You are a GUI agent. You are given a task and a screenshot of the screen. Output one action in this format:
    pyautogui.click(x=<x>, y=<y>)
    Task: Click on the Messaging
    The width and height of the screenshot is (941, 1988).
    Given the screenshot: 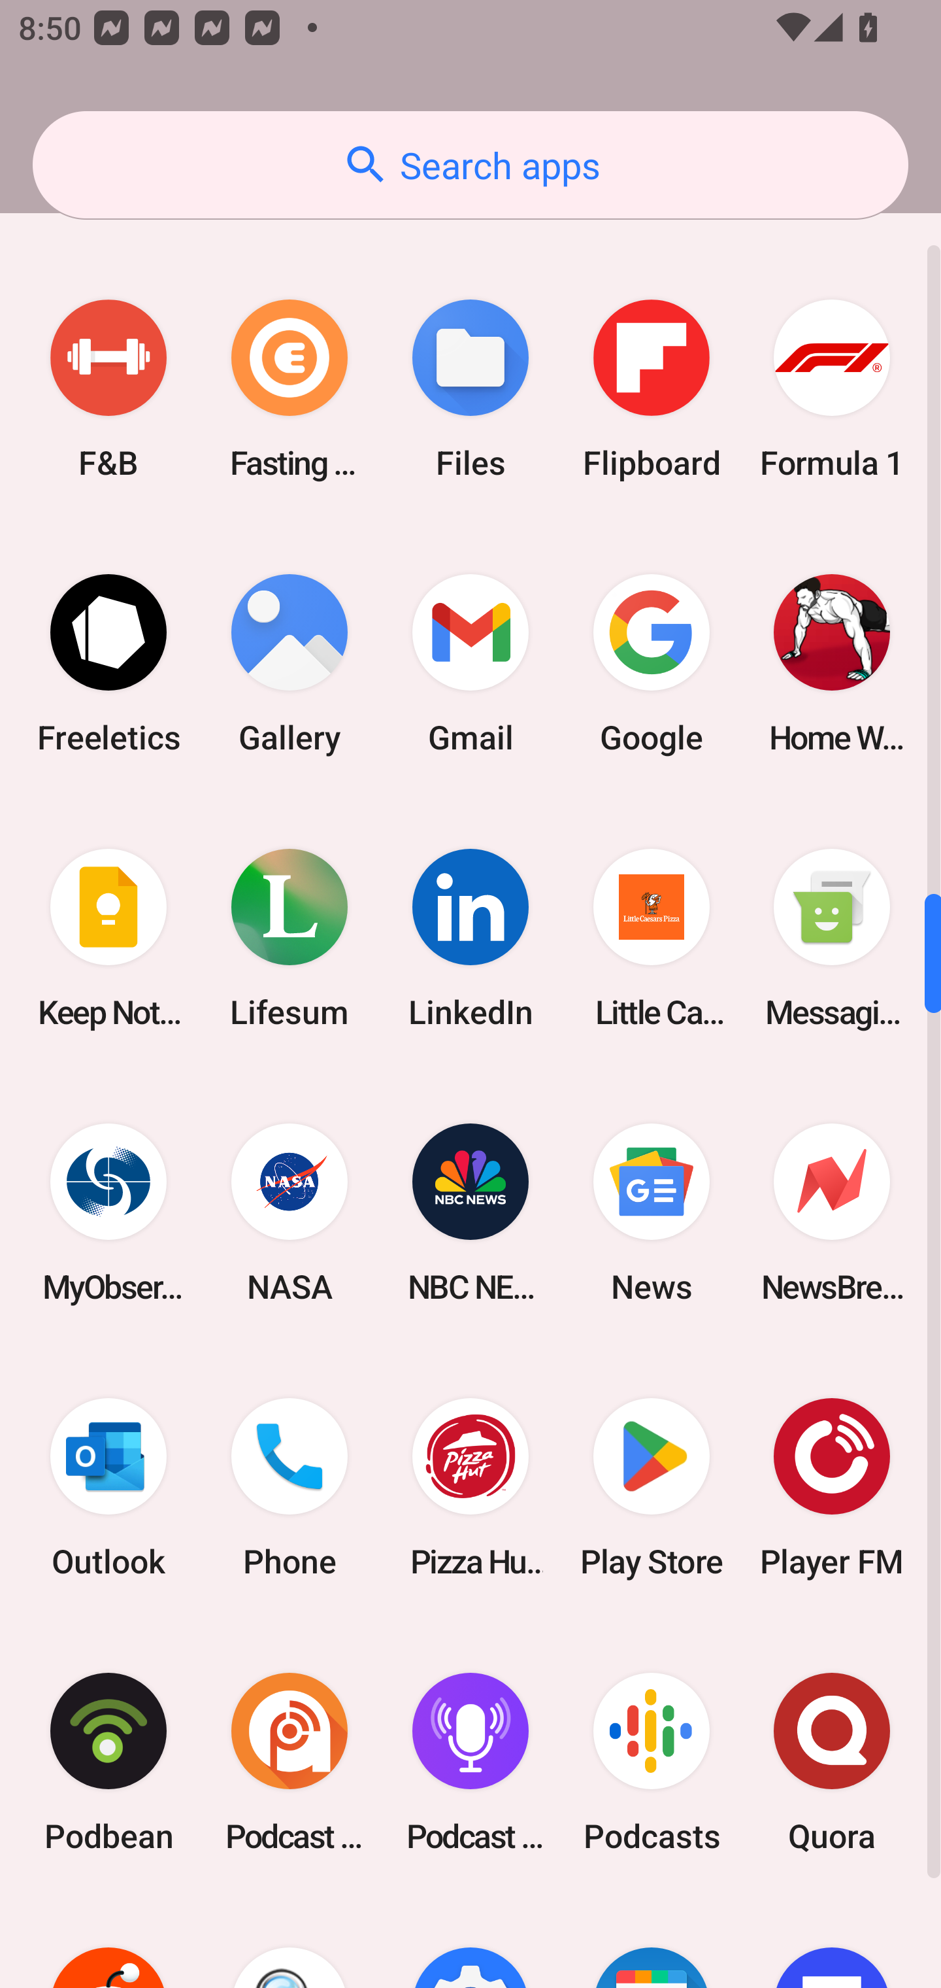 What is the action you would take?
    pyautogui.click(x=832, y=938)
    